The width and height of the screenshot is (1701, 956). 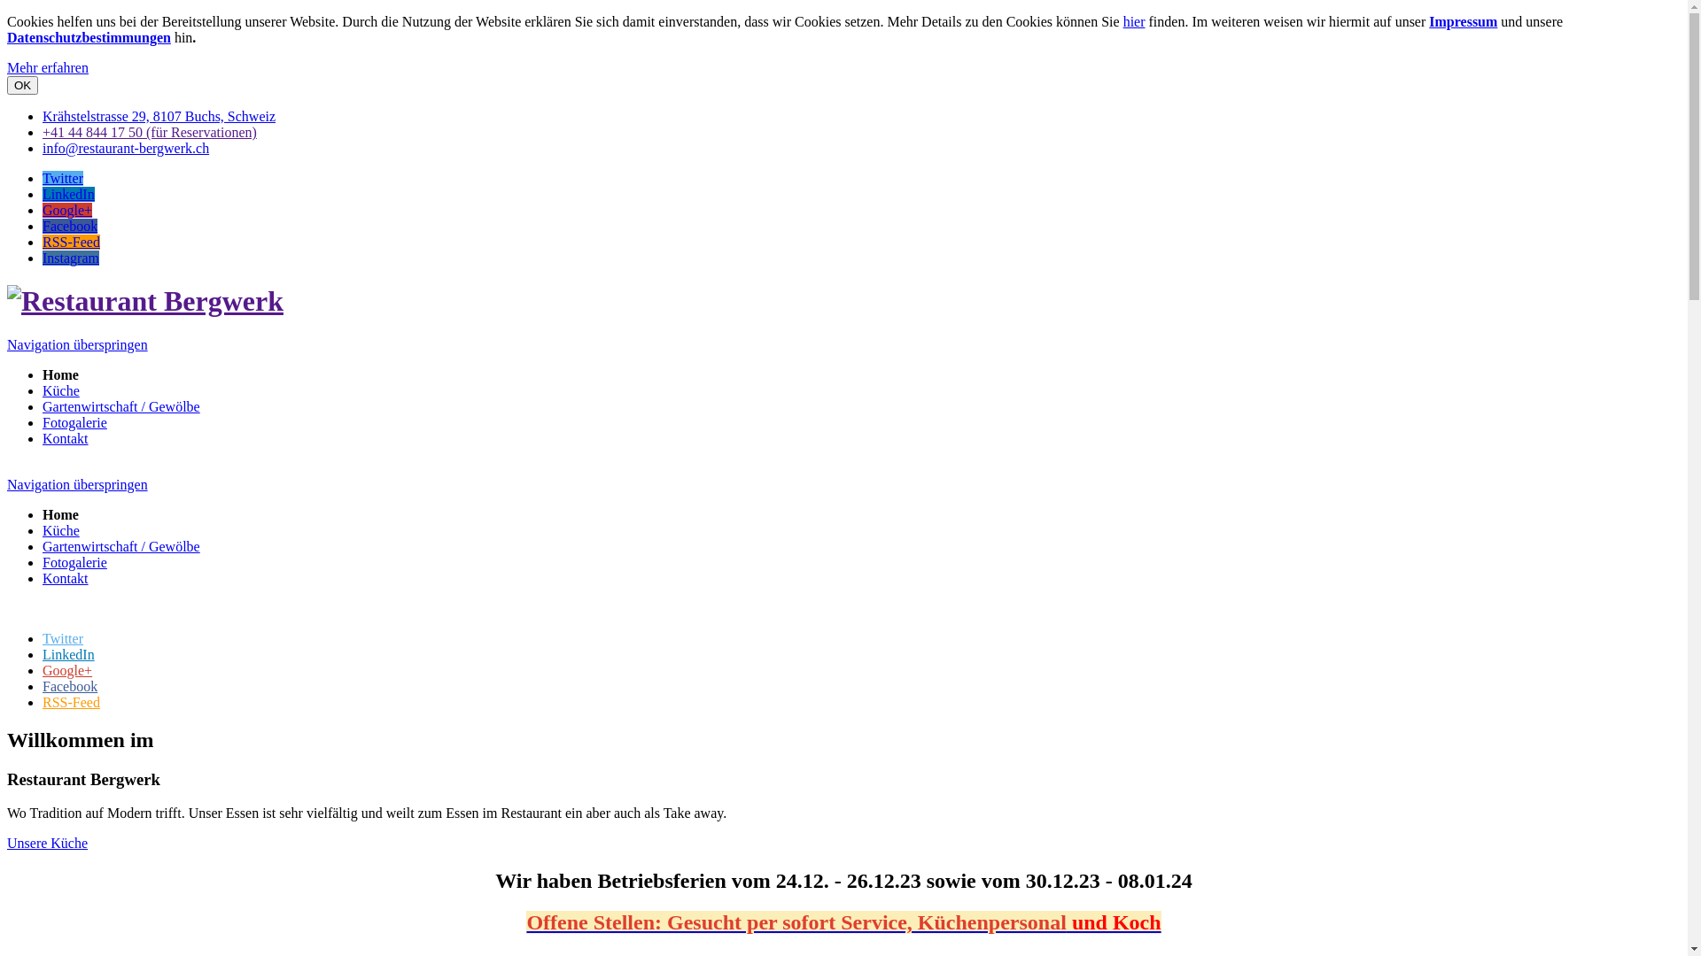 What do you see at coordinates (9, 469) in the screenshot?
I see ` ` at bounding box center [9, 469].